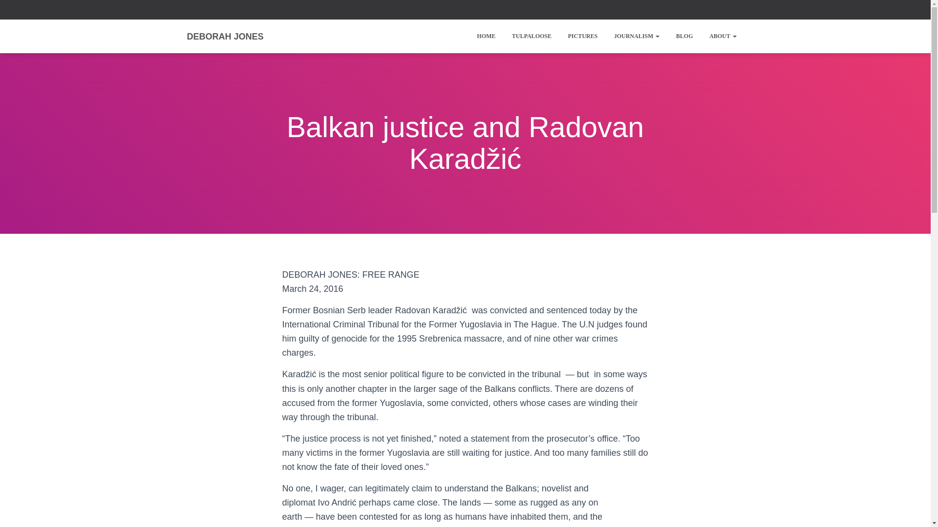 The width and height of the screenshot is (938, 527). I want to click on Pictures, so click(582, 36).